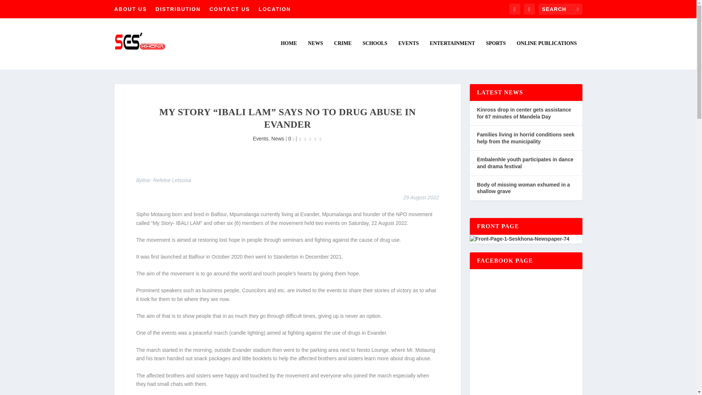  Describe the element at coordinates (275, 9) in the screenshot. I see `LOCATION` at that location.